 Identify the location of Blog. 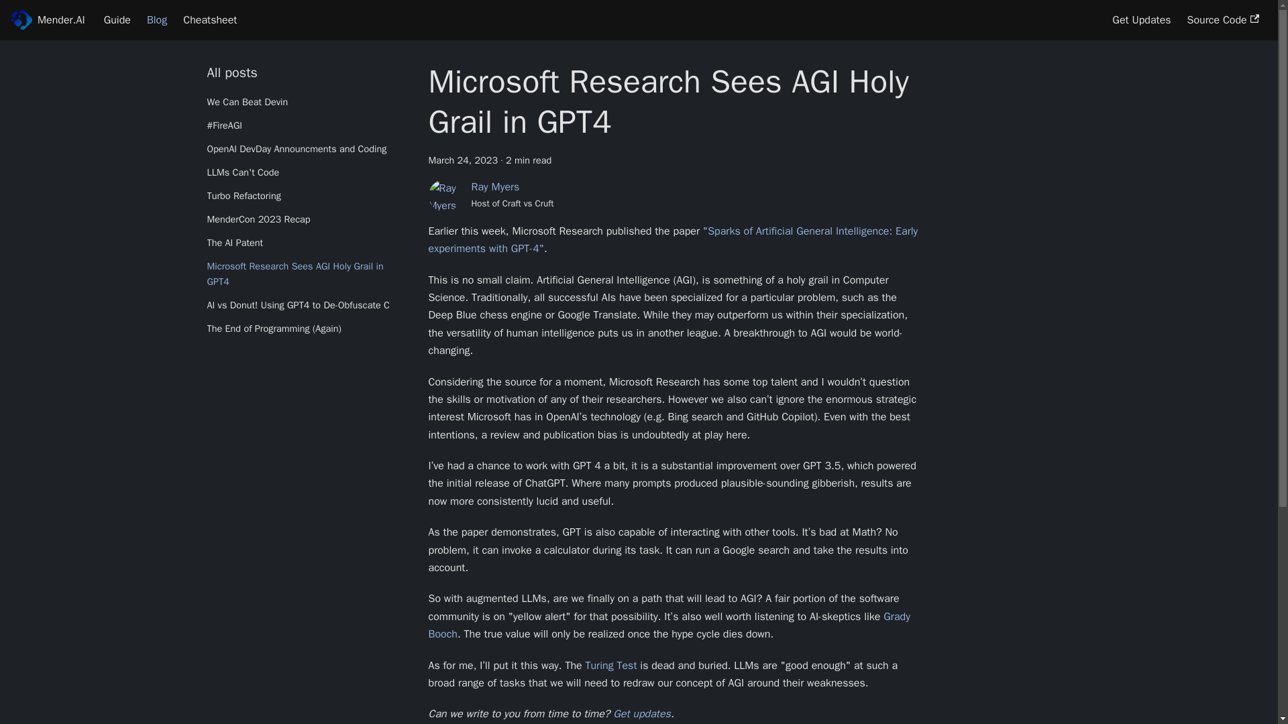
(157, 20).